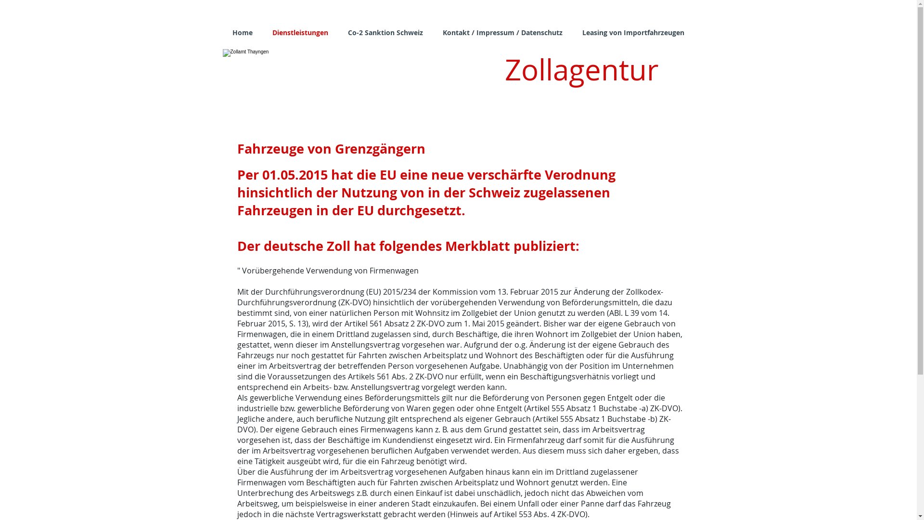 The width and height of the screenshot is (924, 520). What do you see at coordinates (503, 33) in the screenshot?
I see `Kontakt / Impressum / Datenschutz` at bounding box center [503, 33].